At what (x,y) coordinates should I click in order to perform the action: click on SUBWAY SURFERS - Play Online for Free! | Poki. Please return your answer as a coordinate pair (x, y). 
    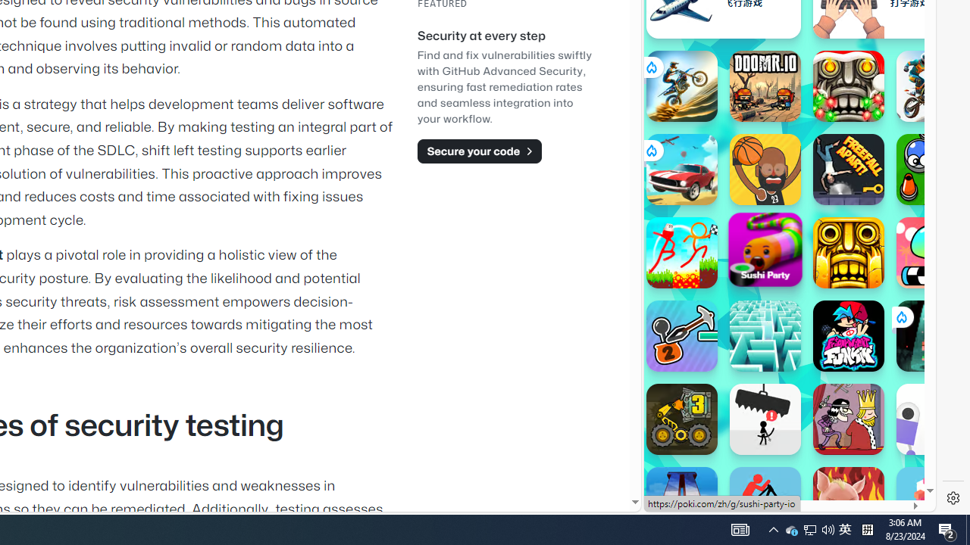
    Looking at the image, I should click on (784, 472).